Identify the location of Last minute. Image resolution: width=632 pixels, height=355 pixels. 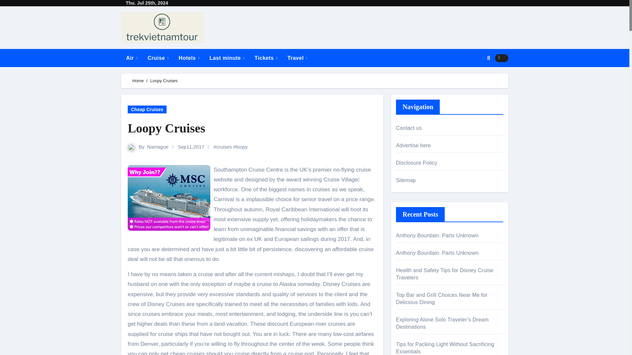
(227, 58).